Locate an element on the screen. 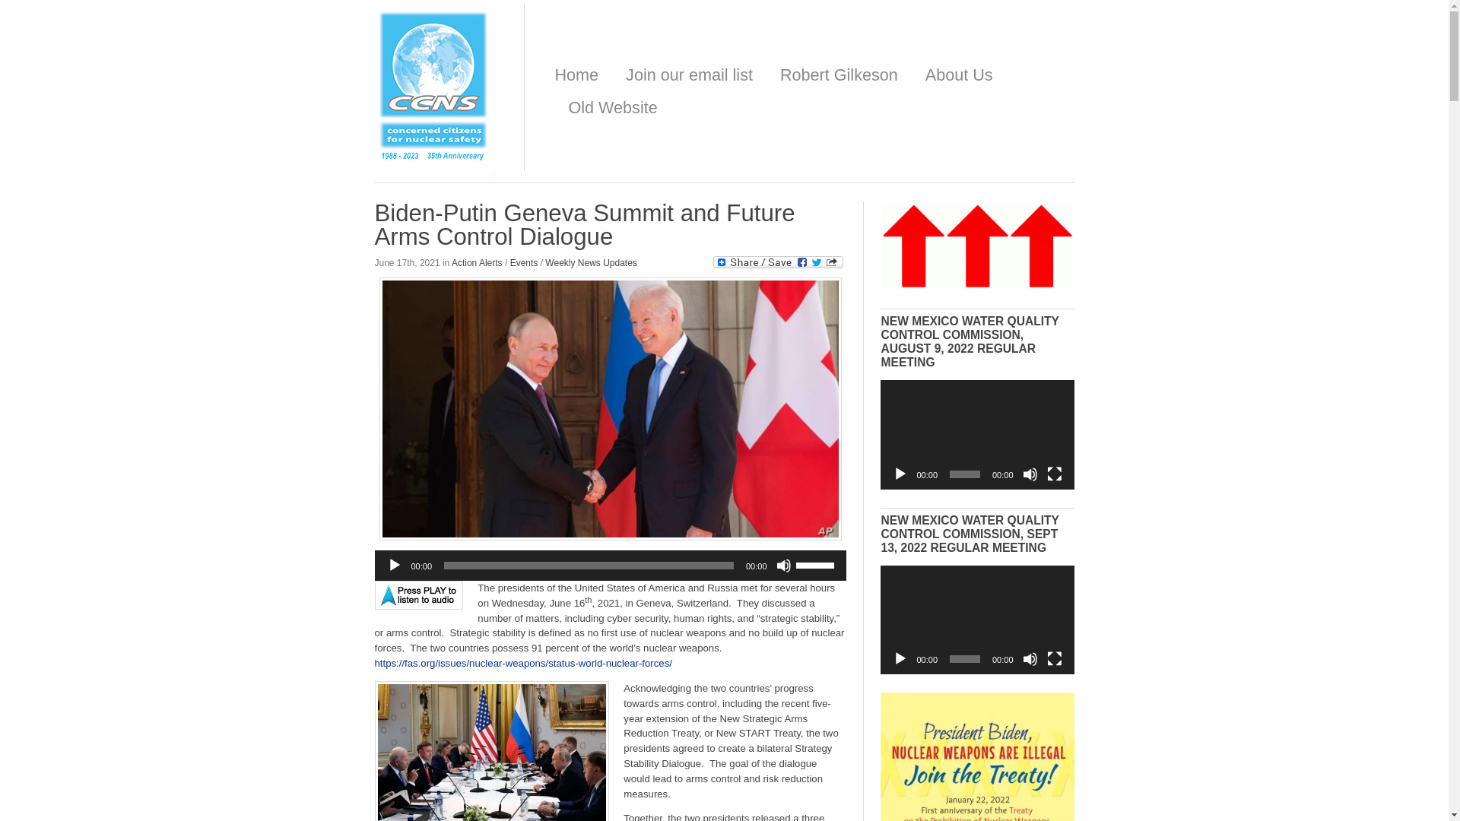 The width and height of the screenshot is (1460, 821). Join our email list is located at coordinates (689, 76).